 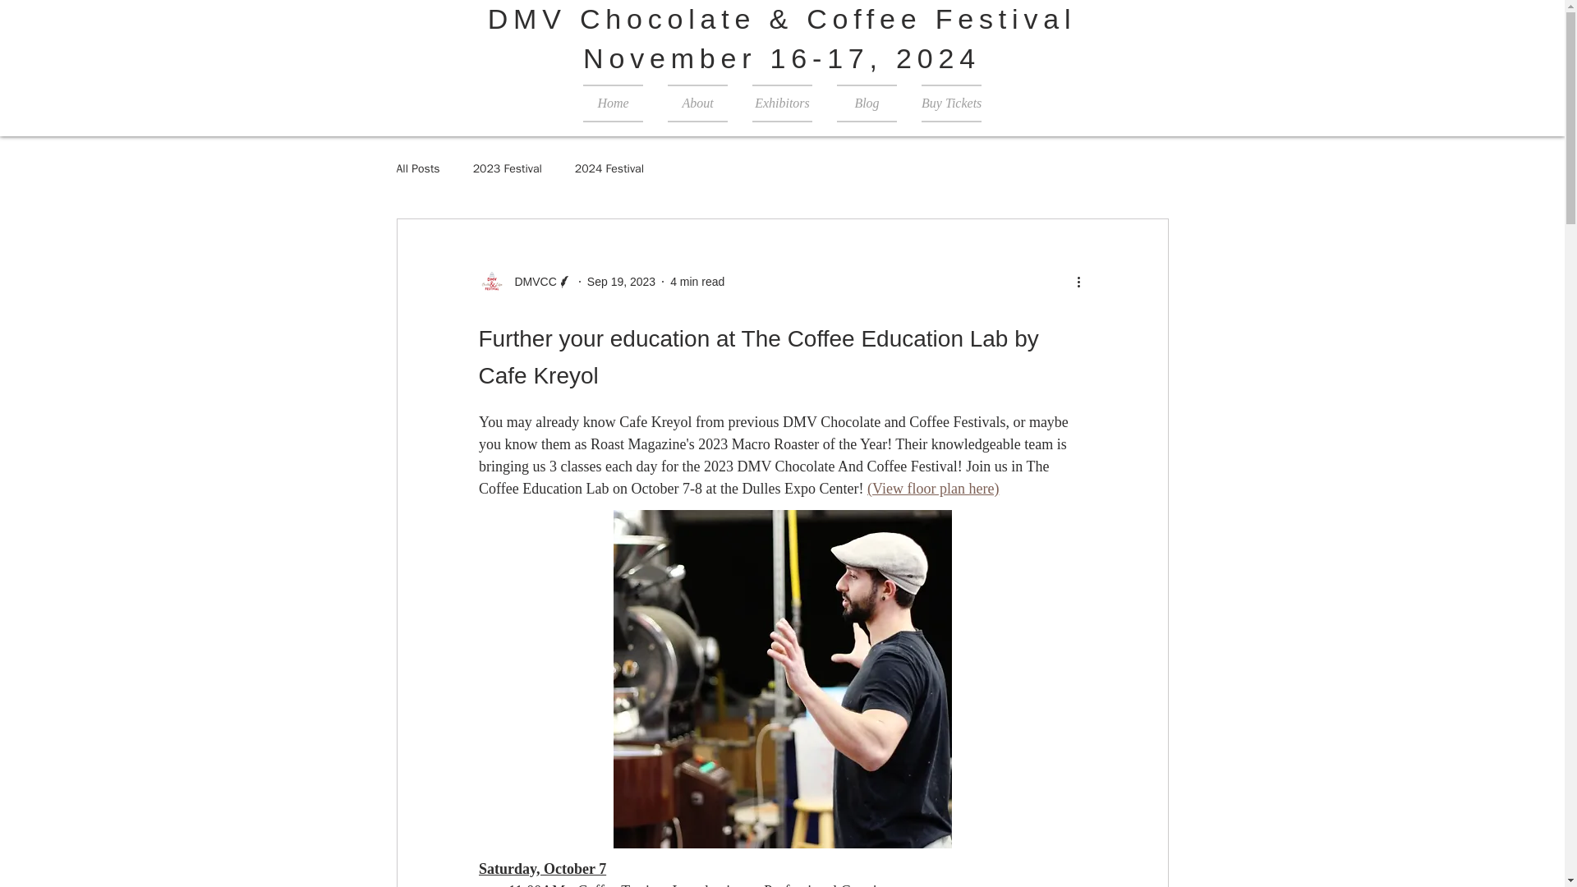 I want to click on Blog, so click(x=867, y=103).